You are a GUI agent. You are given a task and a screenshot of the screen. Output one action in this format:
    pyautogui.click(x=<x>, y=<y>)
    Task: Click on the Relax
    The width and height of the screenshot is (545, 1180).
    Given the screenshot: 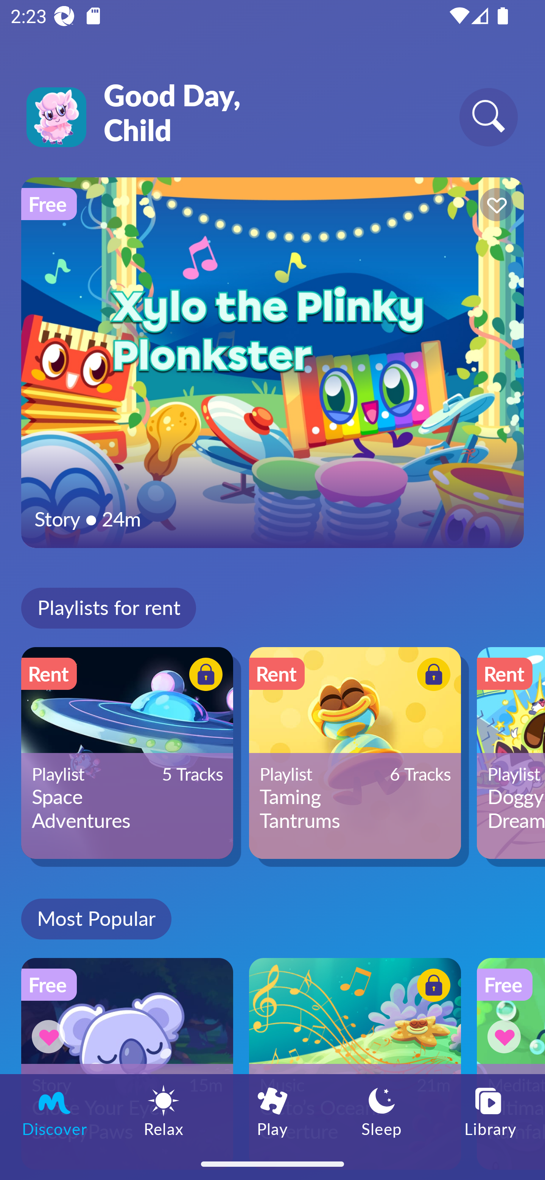 What is the action you would take?
    pyautogui.click(x=163, y=1111)
    